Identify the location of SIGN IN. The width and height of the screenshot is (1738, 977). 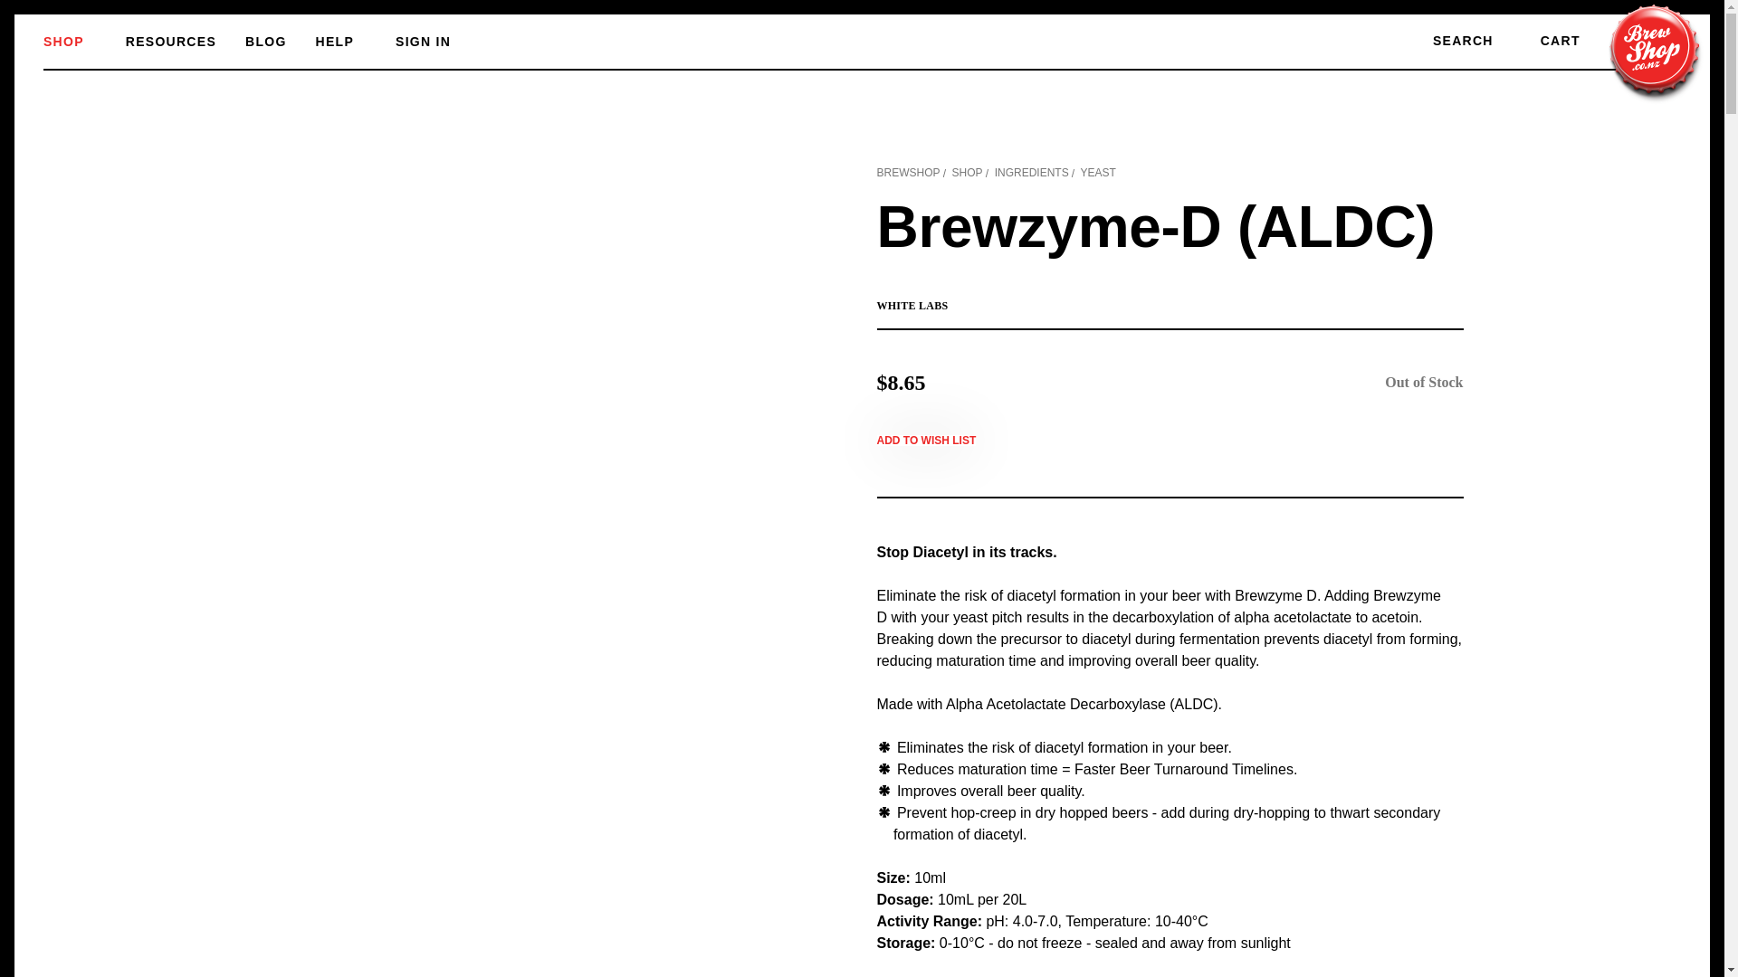
(437, 42).